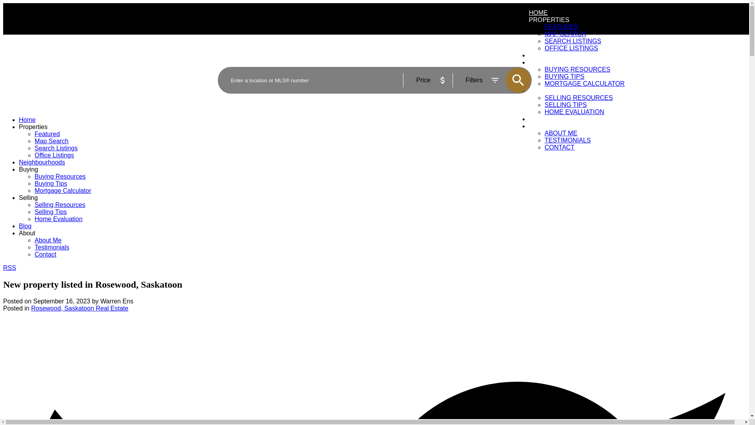 This screenshot has width=755, height=425. I want to click on BLOG, so click(537, 120).